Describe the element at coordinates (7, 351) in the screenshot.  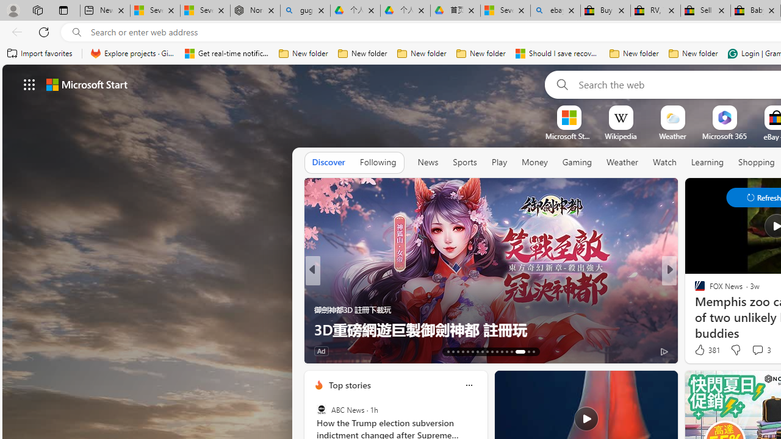
I see `View comments 4 Comment` at that location.